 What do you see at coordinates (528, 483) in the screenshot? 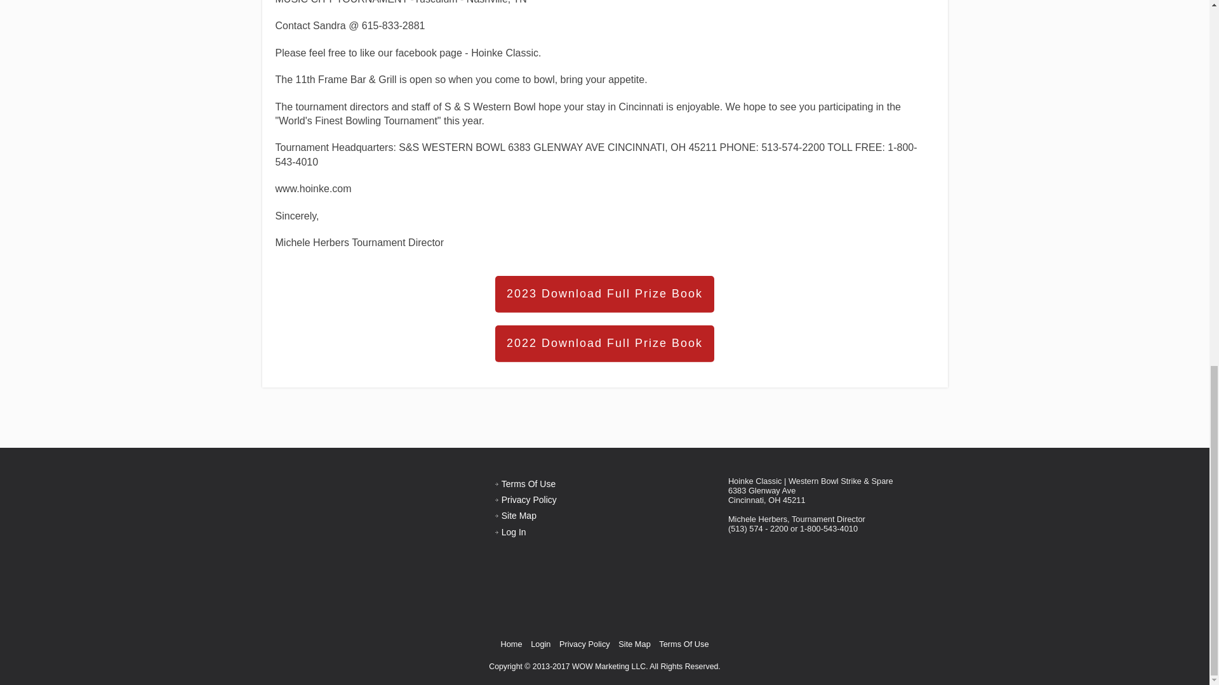
I see `Terms Of Use` at bounding box center [528, 483].